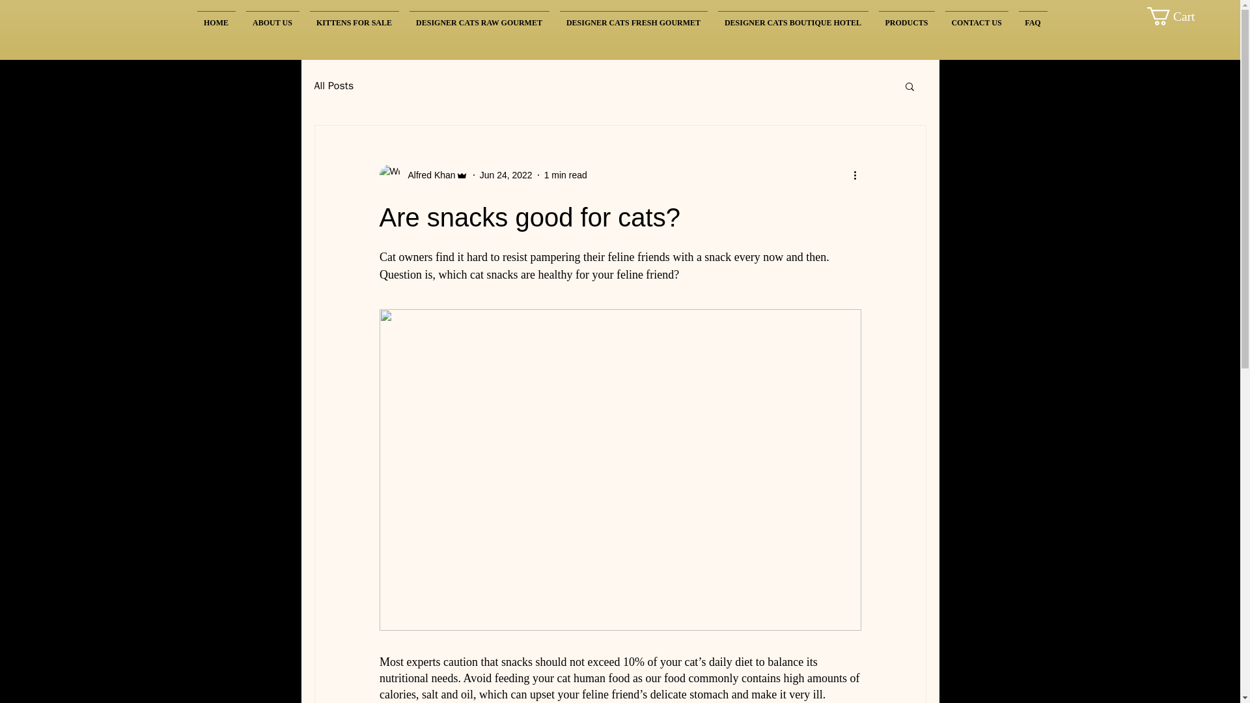  I want to click on ABOUT US, so click(273, 17).